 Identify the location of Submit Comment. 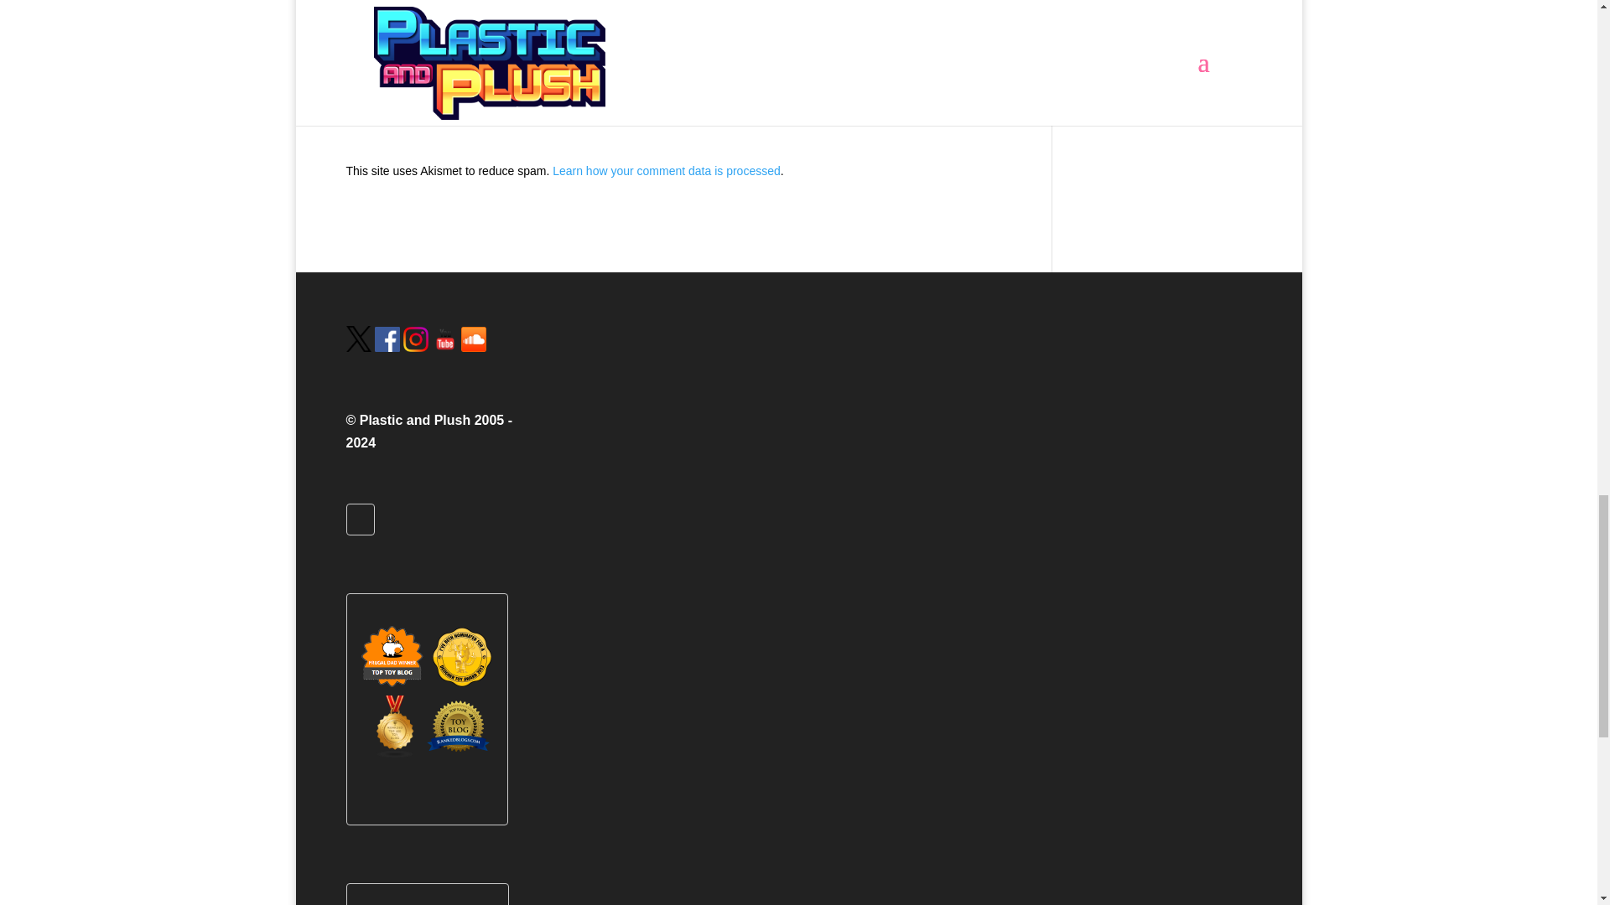
(862, 67).